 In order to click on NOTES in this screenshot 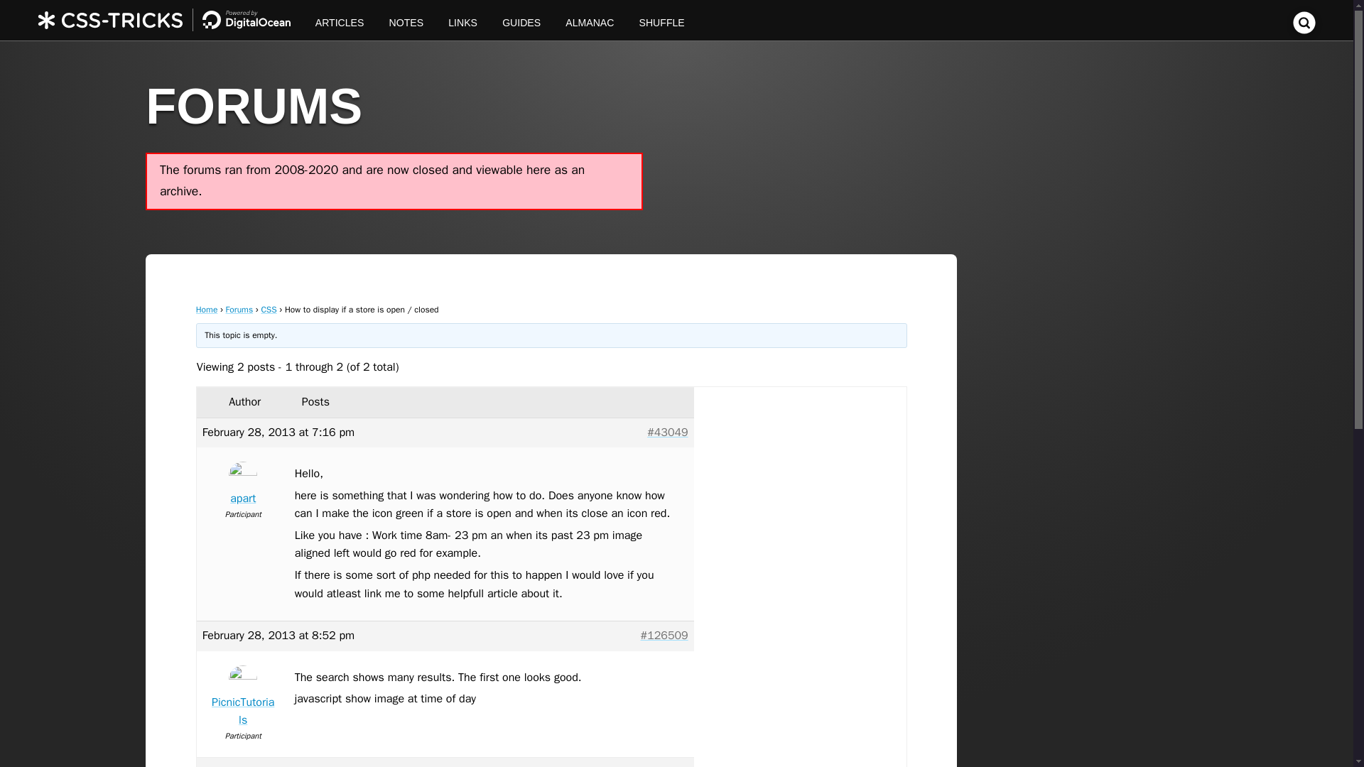, I will do `click(406, 20)`.